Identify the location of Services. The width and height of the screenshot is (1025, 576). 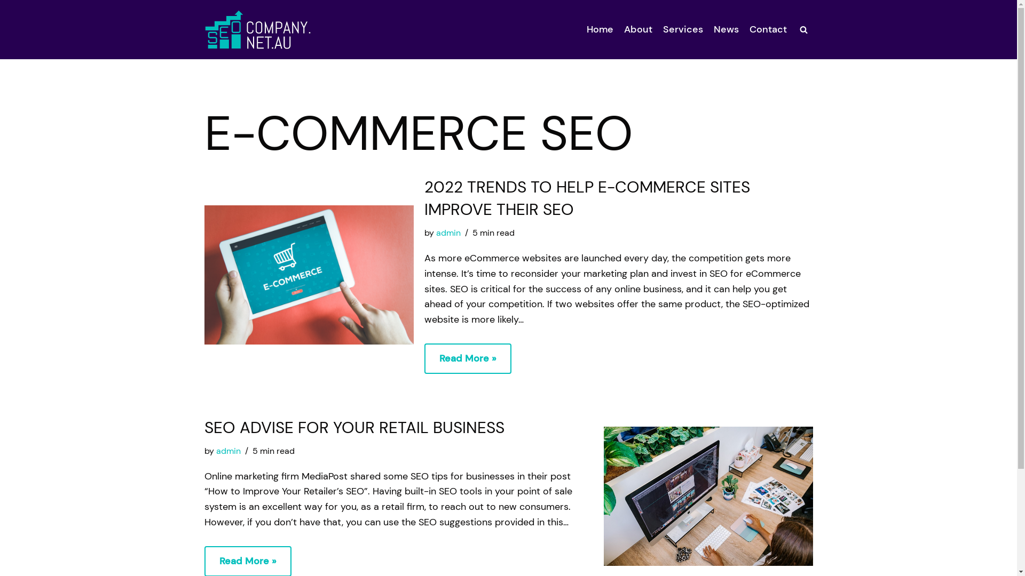
(683, 30).